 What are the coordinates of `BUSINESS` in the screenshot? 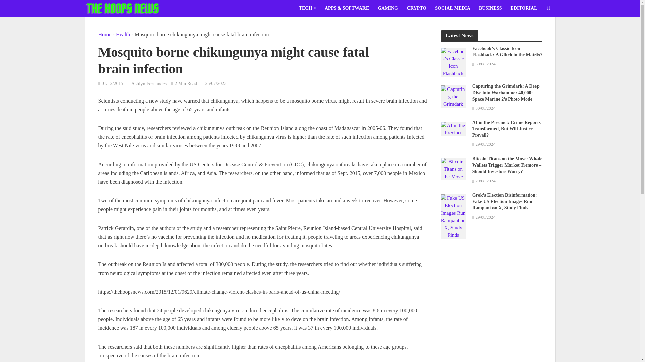 It's located at (490, 8).